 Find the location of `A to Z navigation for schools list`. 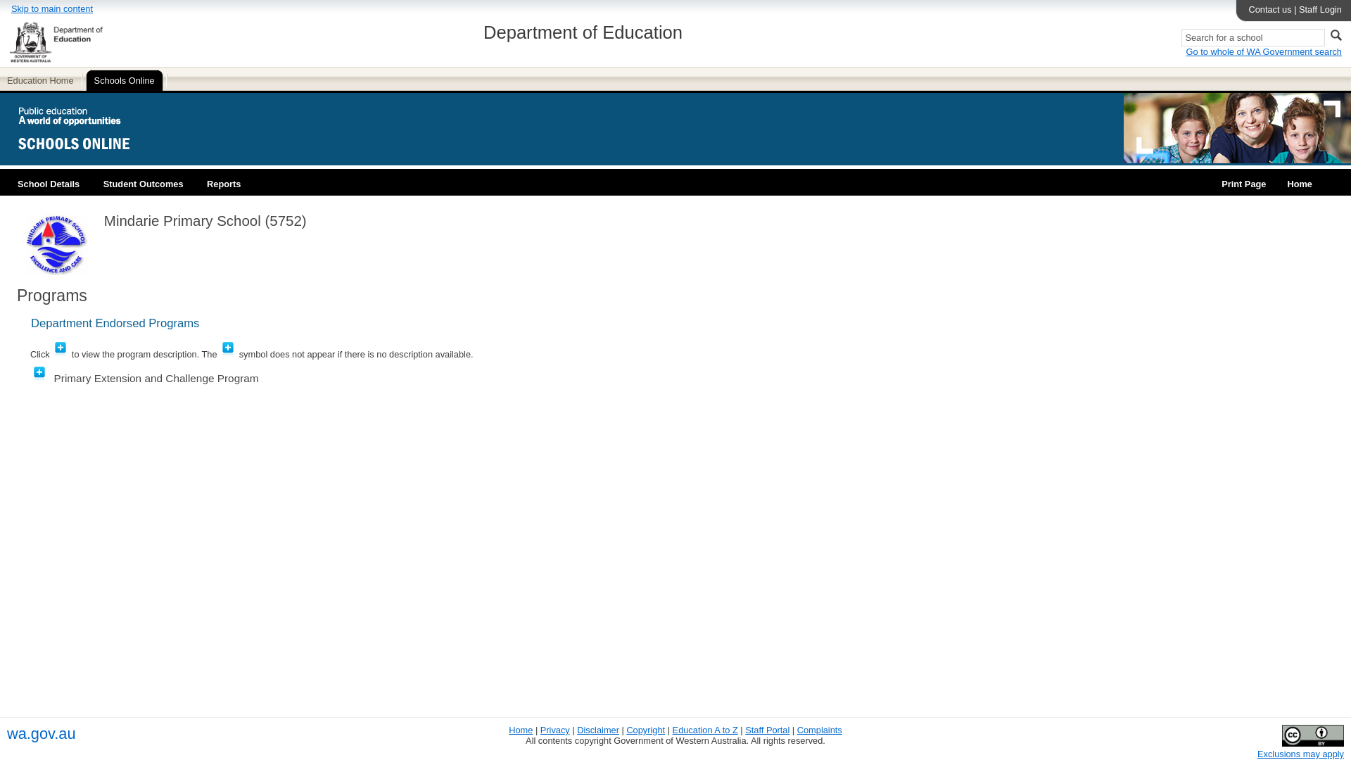

A to Z navigation for schools list is located at coordinates (1214, 209).